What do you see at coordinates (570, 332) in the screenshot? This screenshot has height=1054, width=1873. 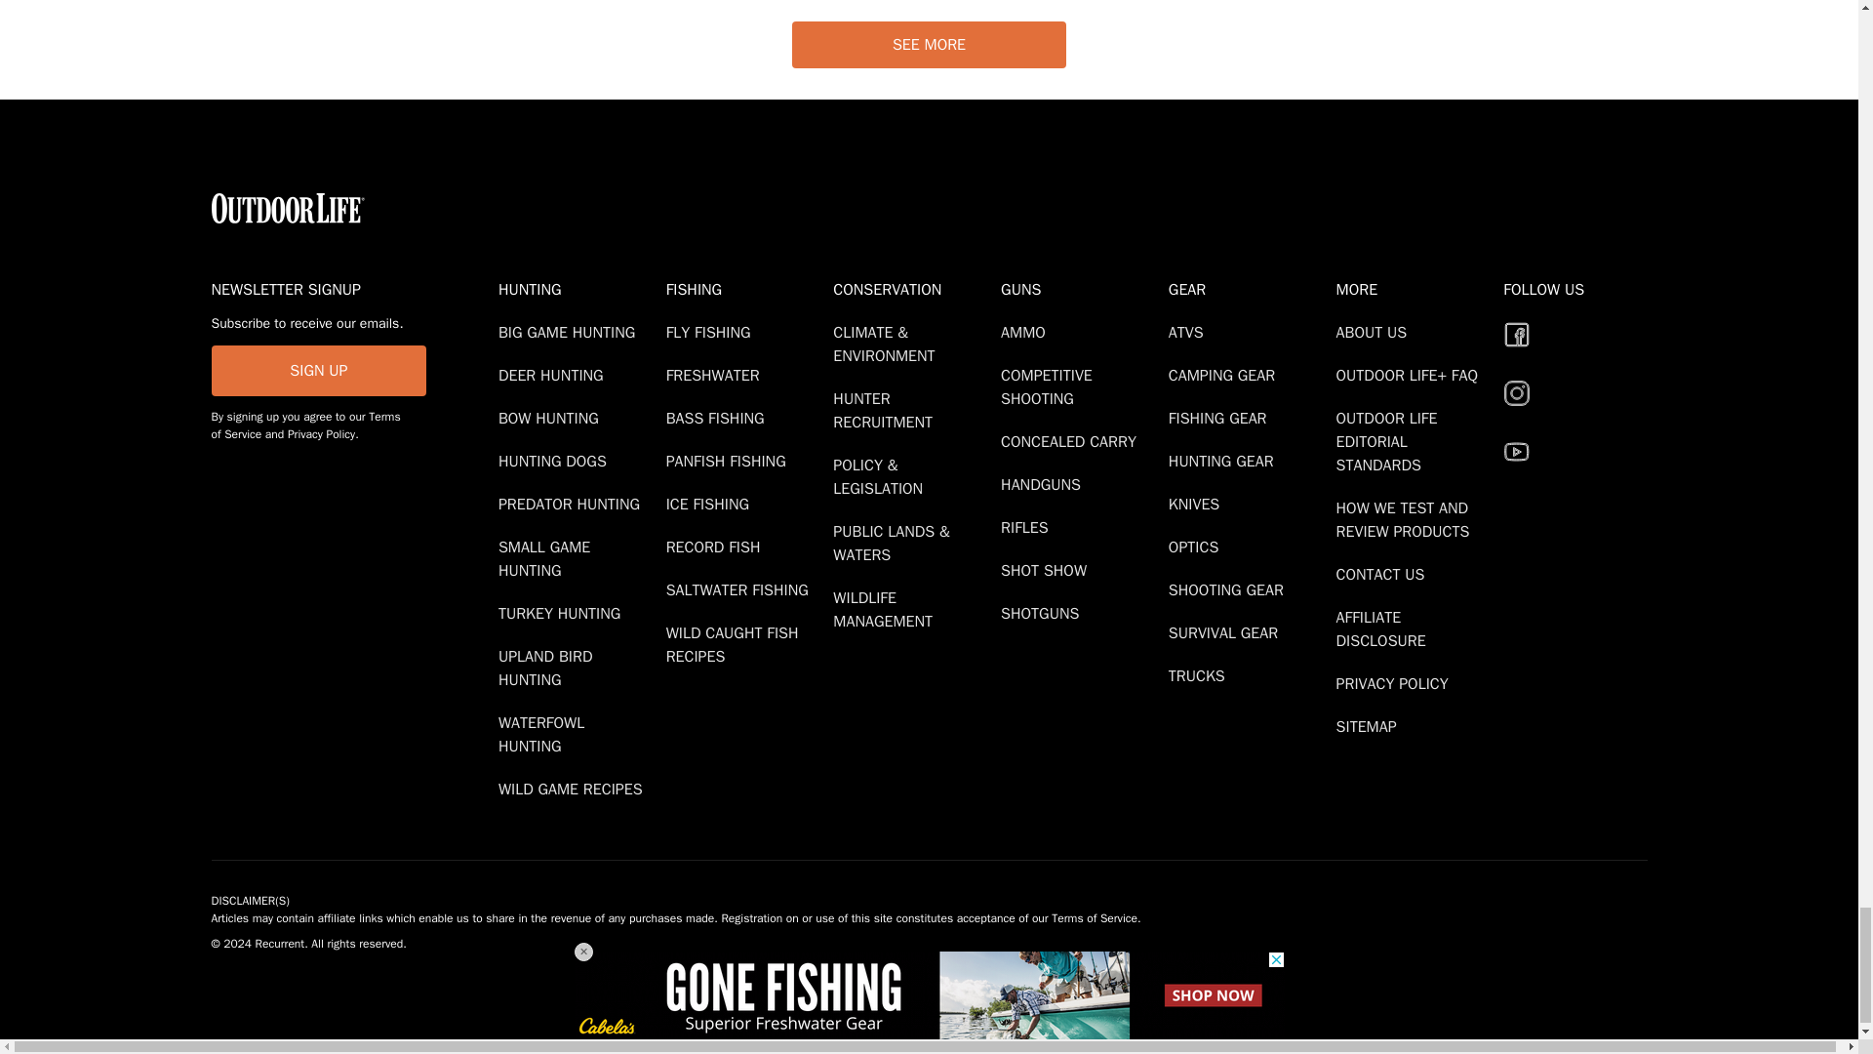 I see `Big Game Hunting` at bounding box center [570, 332].